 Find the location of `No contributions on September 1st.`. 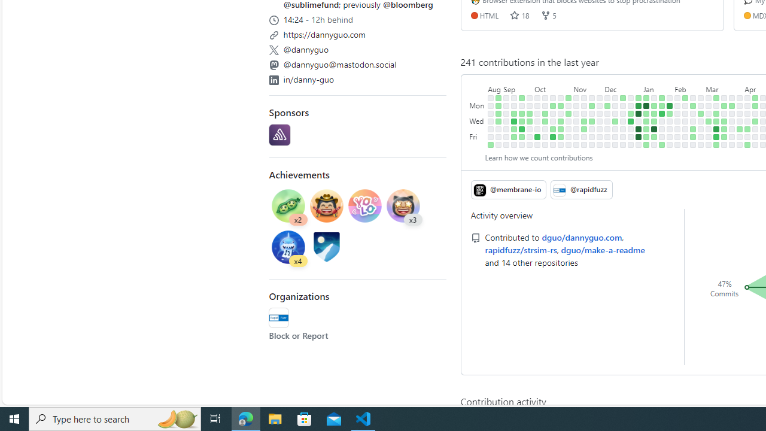

No contributions on September 1st. is located at coordinates (498, 136).